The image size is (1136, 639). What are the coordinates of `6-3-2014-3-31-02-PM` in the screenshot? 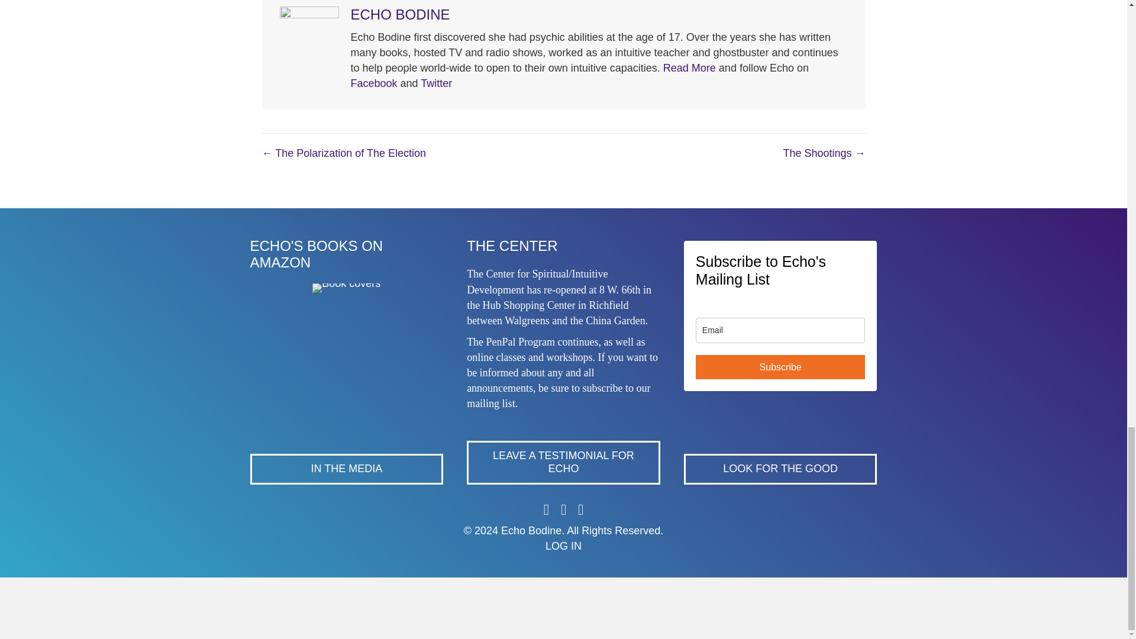 It's located at (347, 288).